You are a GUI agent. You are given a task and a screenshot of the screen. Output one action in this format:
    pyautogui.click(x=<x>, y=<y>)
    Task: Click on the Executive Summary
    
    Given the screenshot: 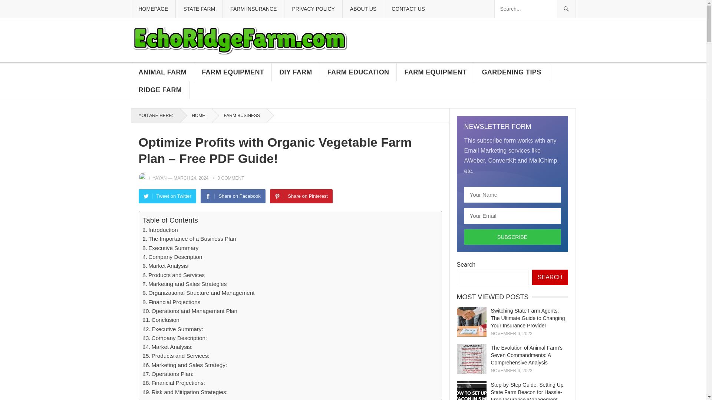 What is the action you would take?
    pyautogui.click(x=171, y=248)
    